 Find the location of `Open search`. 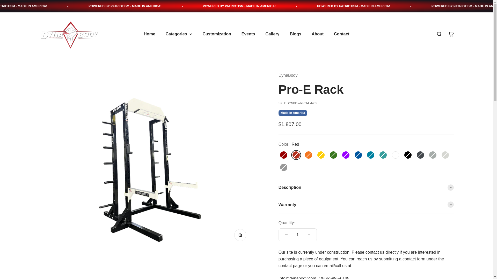

Open search is located at coordinates (438, 34).